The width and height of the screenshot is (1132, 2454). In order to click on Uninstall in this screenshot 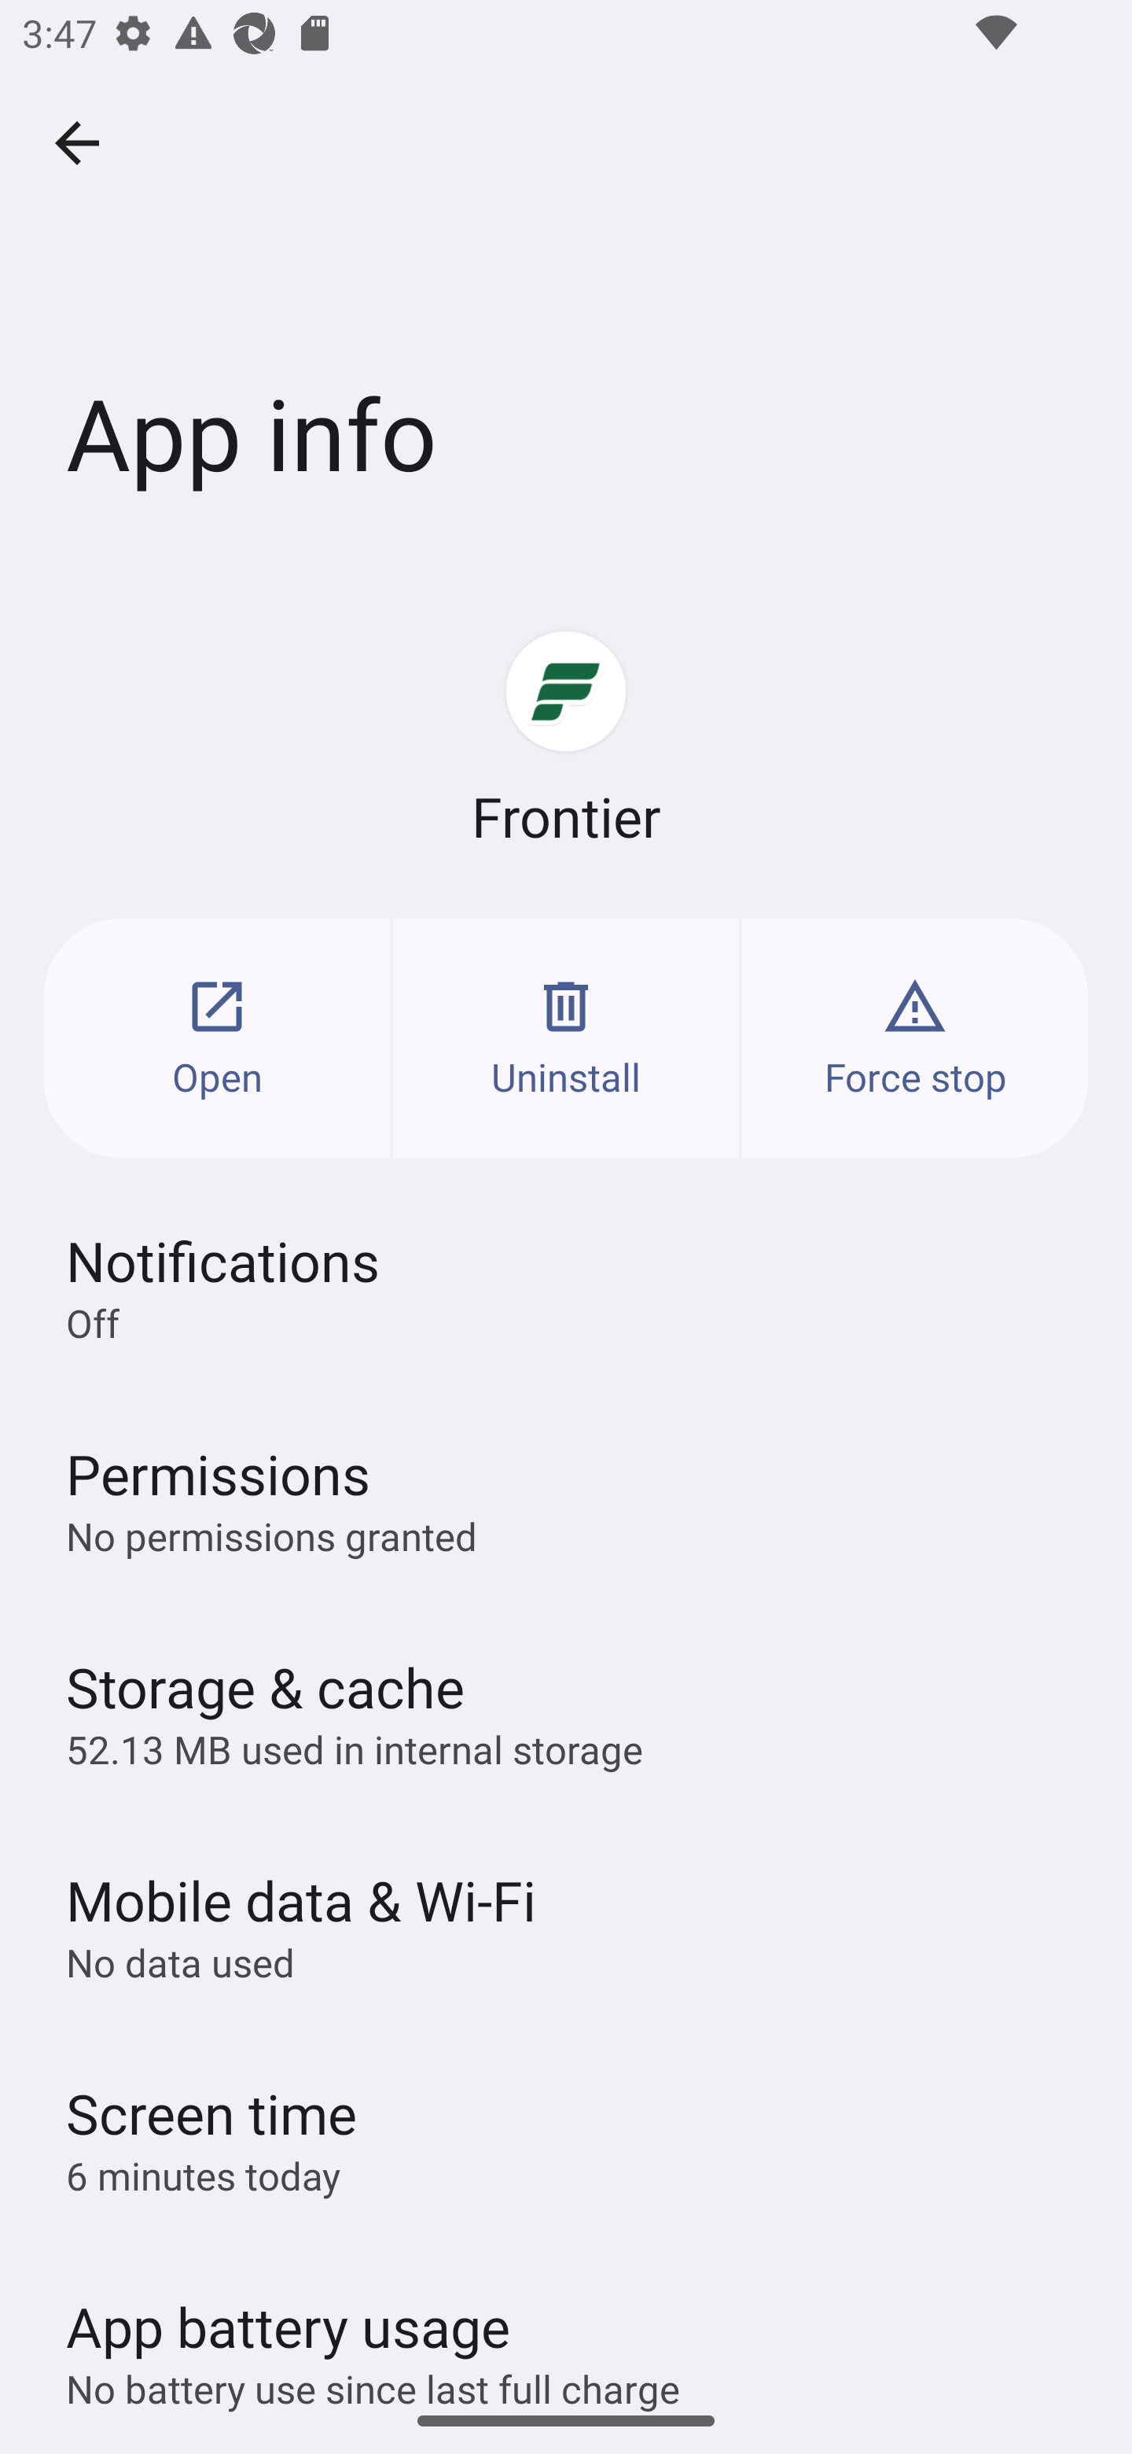, I will do `click(566, 1037)`.